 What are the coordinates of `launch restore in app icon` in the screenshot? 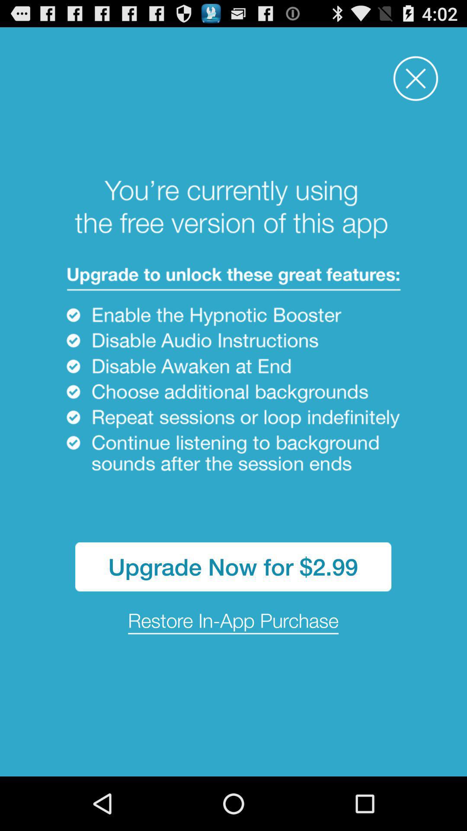 It's located at (233, 622).